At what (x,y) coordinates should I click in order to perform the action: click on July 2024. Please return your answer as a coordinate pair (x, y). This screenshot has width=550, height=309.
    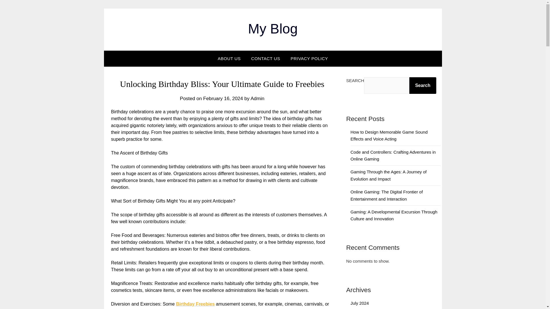
    Looking at the image, I should click on (360, 303).